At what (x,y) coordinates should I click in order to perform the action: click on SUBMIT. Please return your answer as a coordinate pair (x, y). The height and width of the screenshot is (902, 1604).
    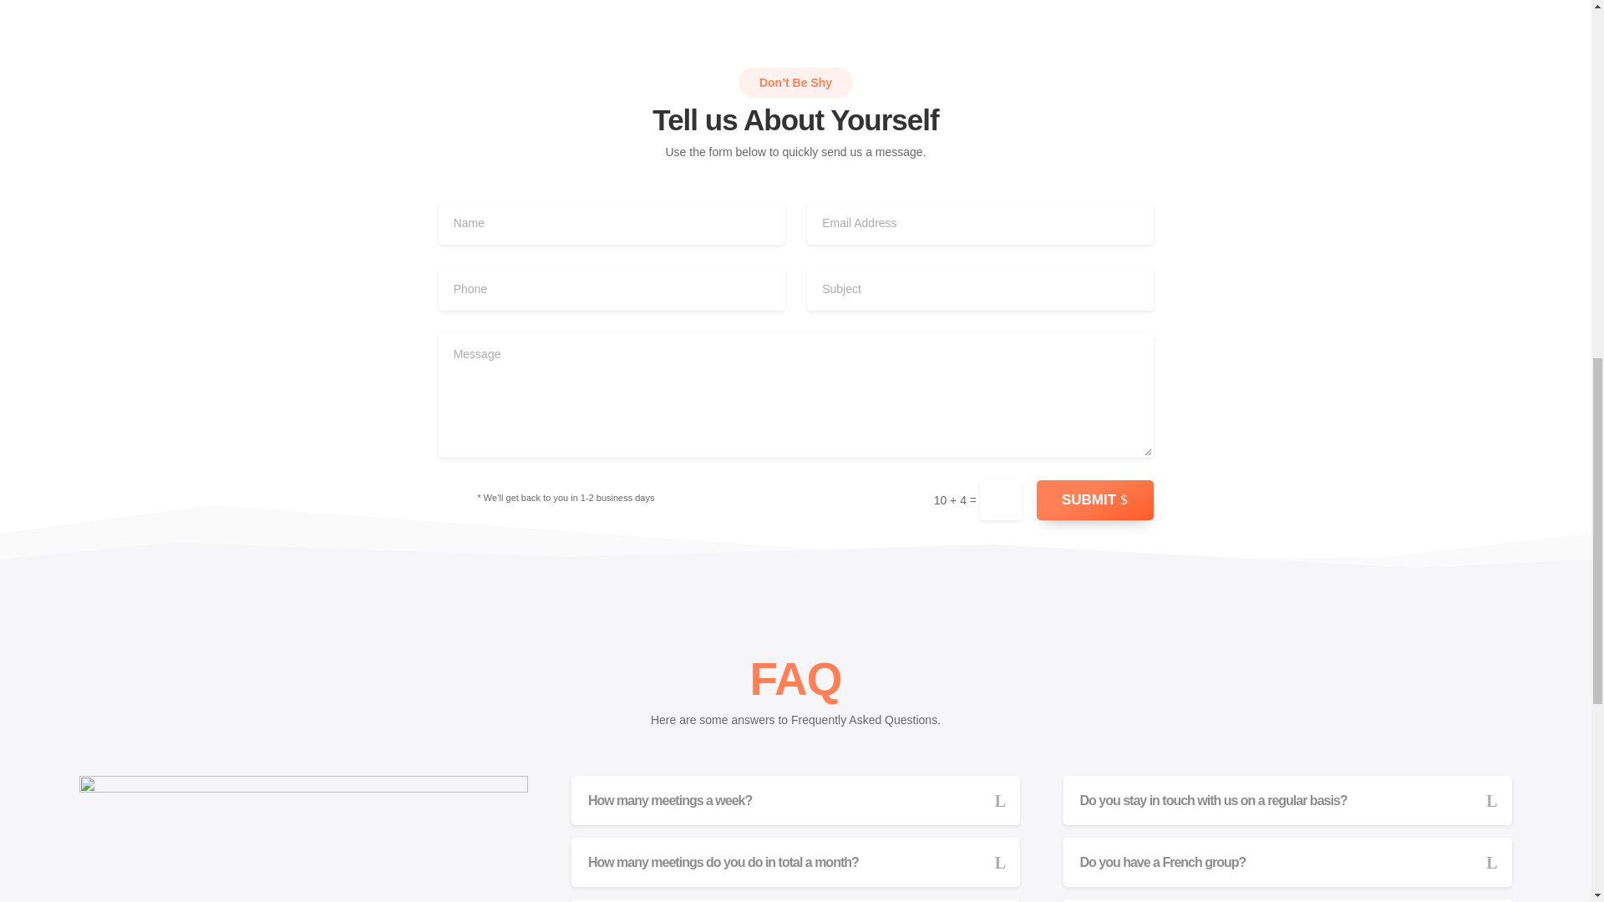
    Looking at the image, I should click on (1094, 499).